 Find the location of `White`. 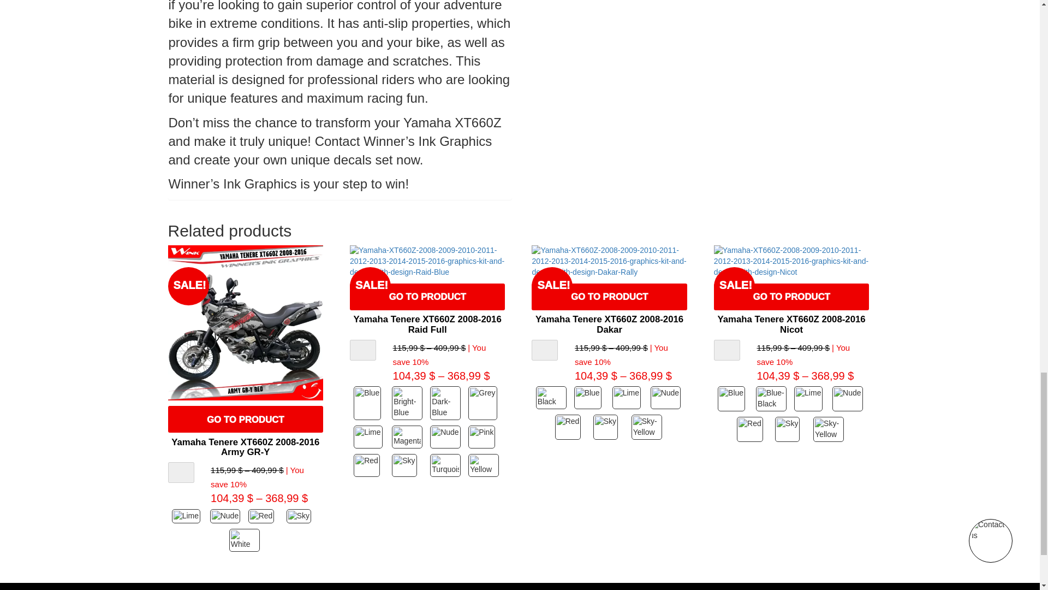

White is located at coordinates (246, 540).